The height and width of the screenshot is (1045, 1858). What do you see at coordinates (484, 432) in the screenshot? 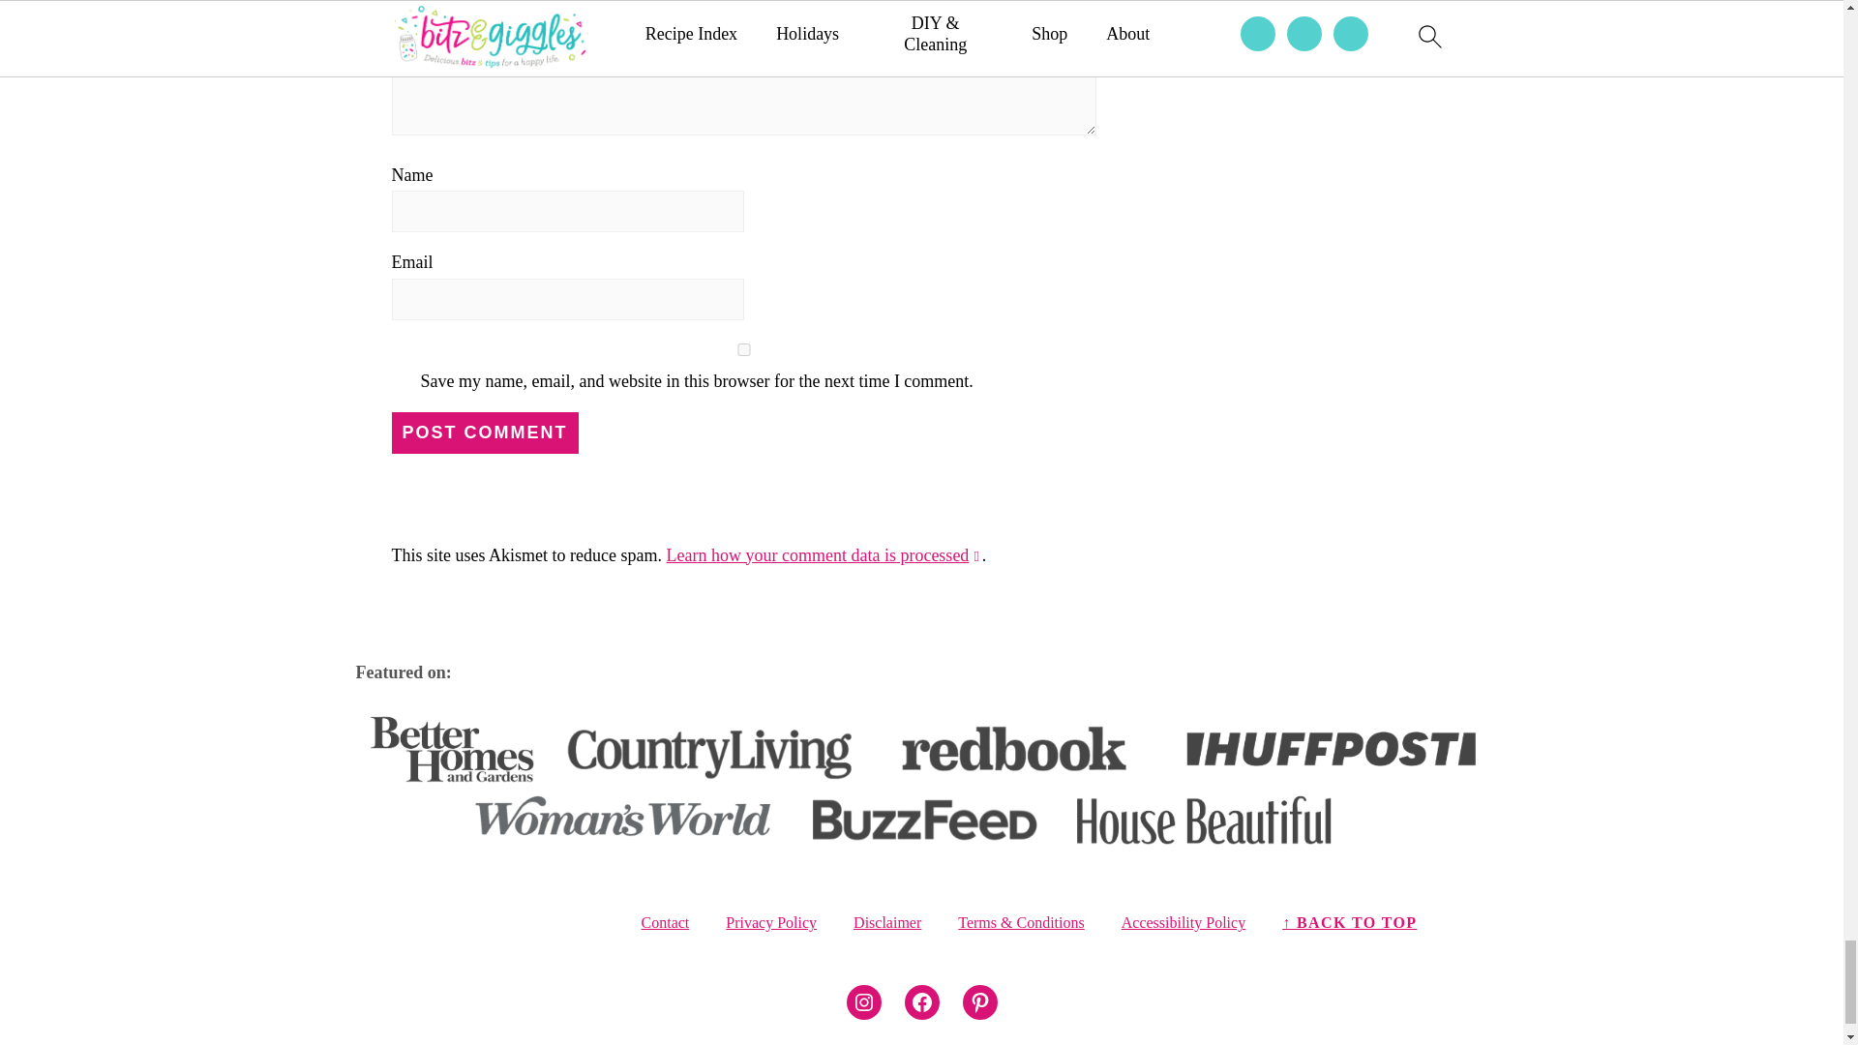
I see `Post Comment` at bounding box center [484, 432].